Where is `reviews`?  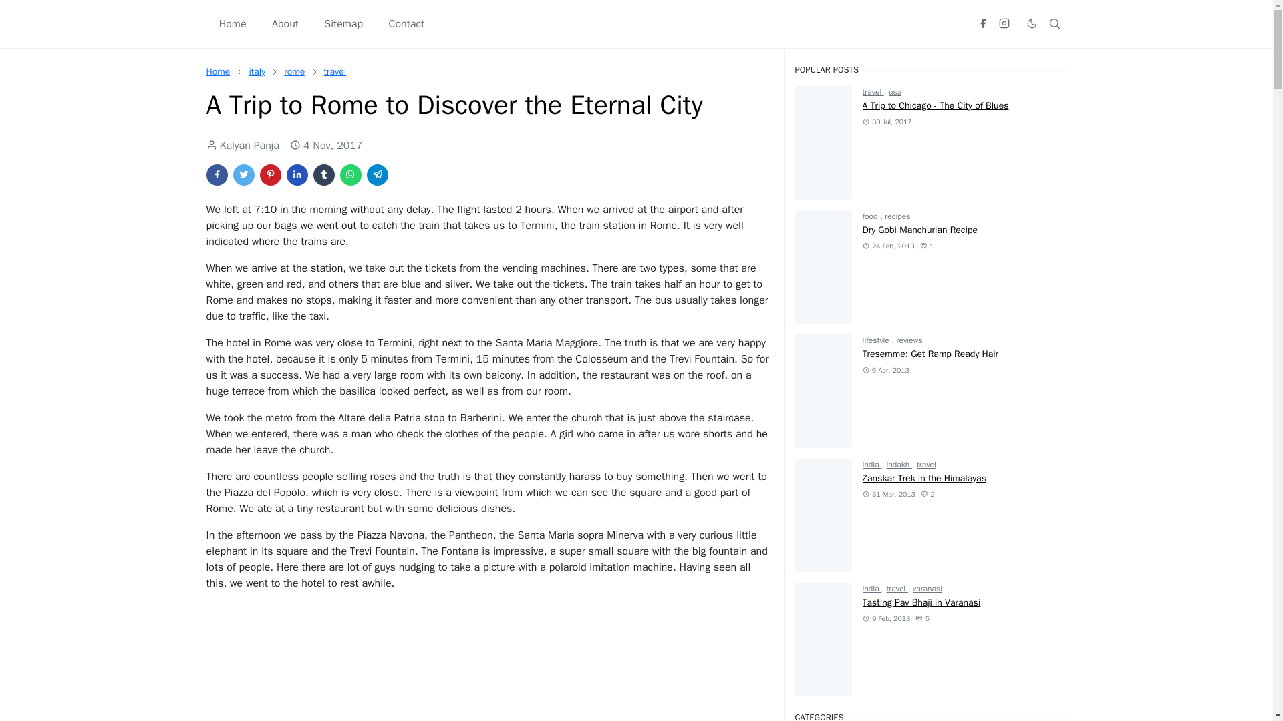
reviews is located at coordinates (909, 340).